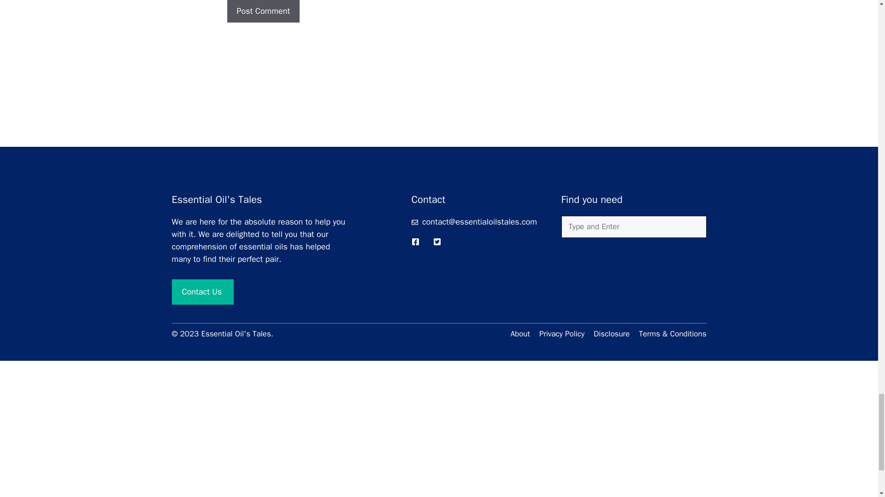 The width and height of the screenshot is (885, 497). I want to click on Disclosure, so click(611, 334).